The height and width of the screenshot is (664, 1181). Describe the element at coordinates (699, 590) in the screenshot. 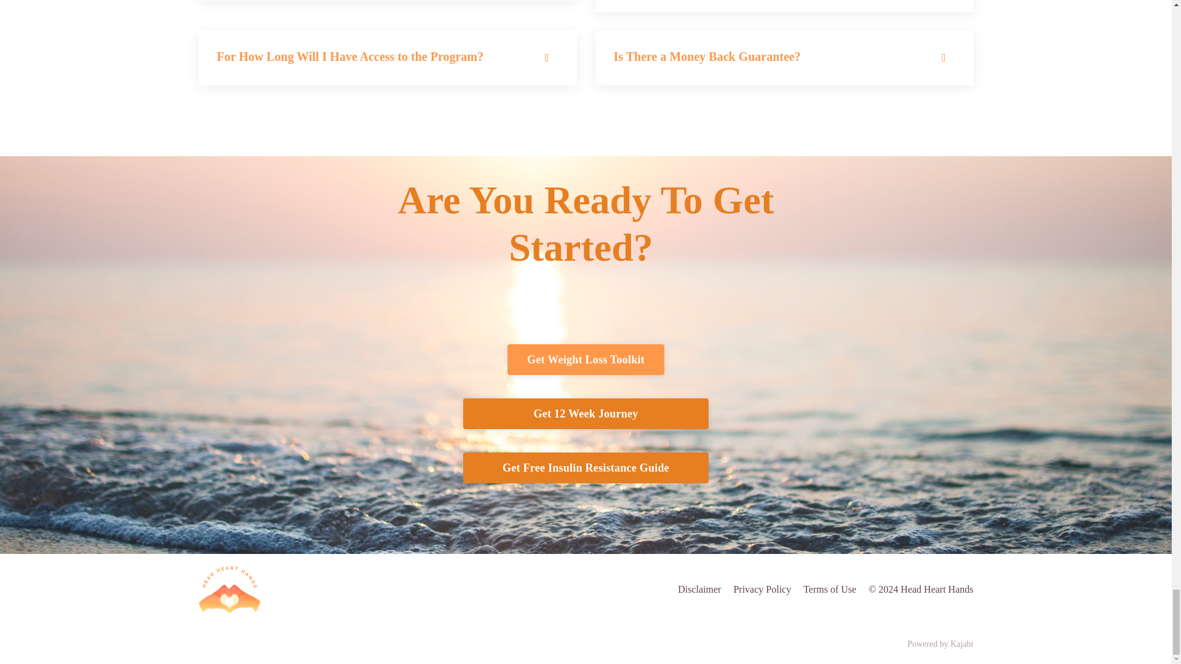

I see `Disclaimer` at that location.